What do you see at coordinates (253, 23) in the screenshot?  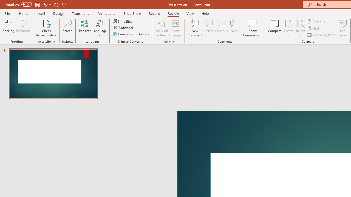 I see `Show Comments` at bounding box center [253, 23].